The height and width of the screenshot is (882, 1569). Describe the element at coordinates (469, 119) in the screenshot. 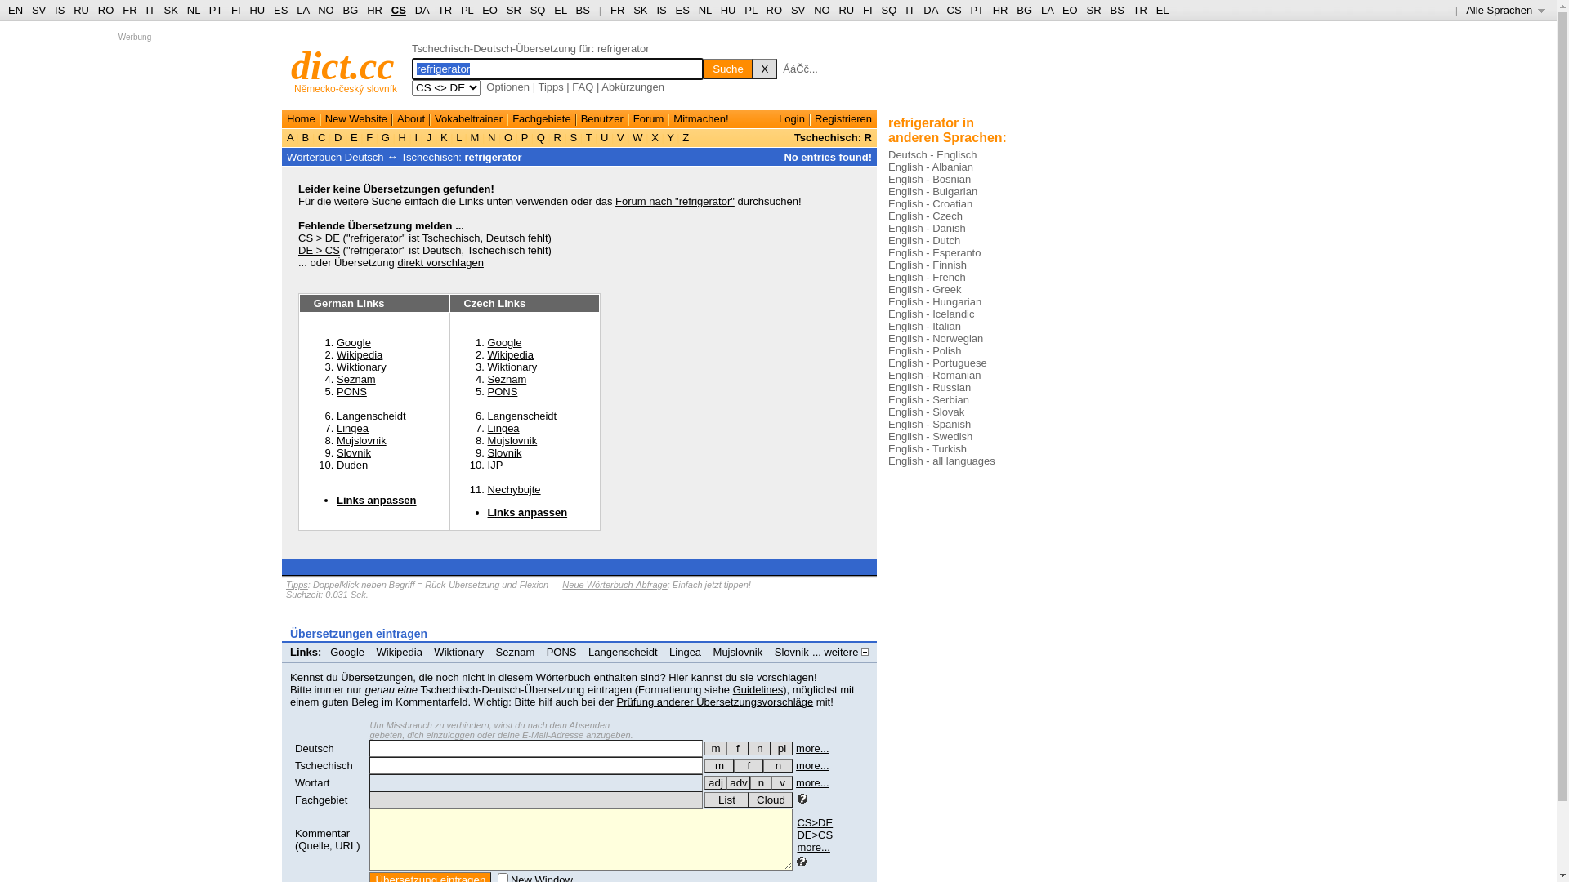

I see `Vokabeltrainer` at that location.